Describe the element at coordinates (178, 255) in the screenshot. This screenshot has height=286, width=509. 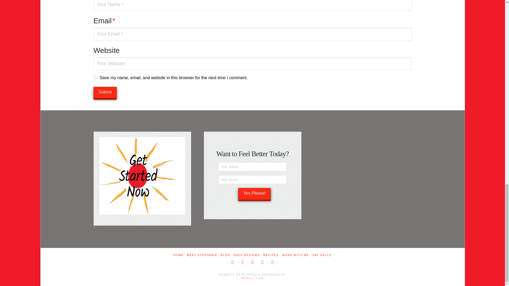
I see `HOME` at that location.